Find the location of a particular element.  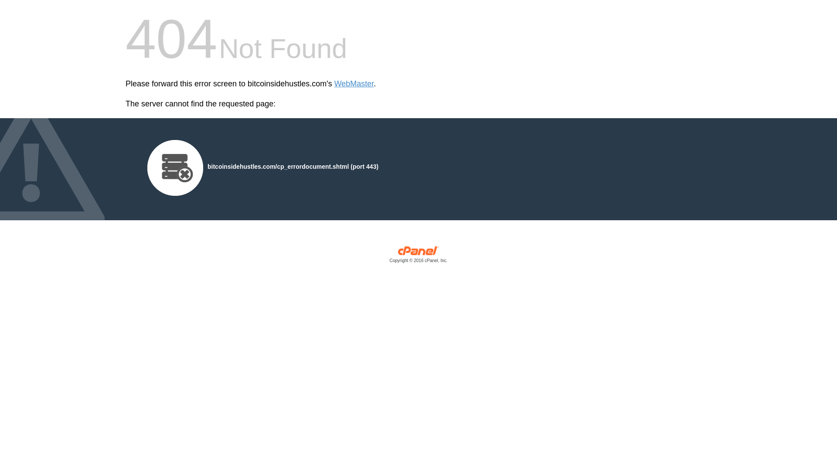

cPanel, Inc. is located at coordinates (418, 256).